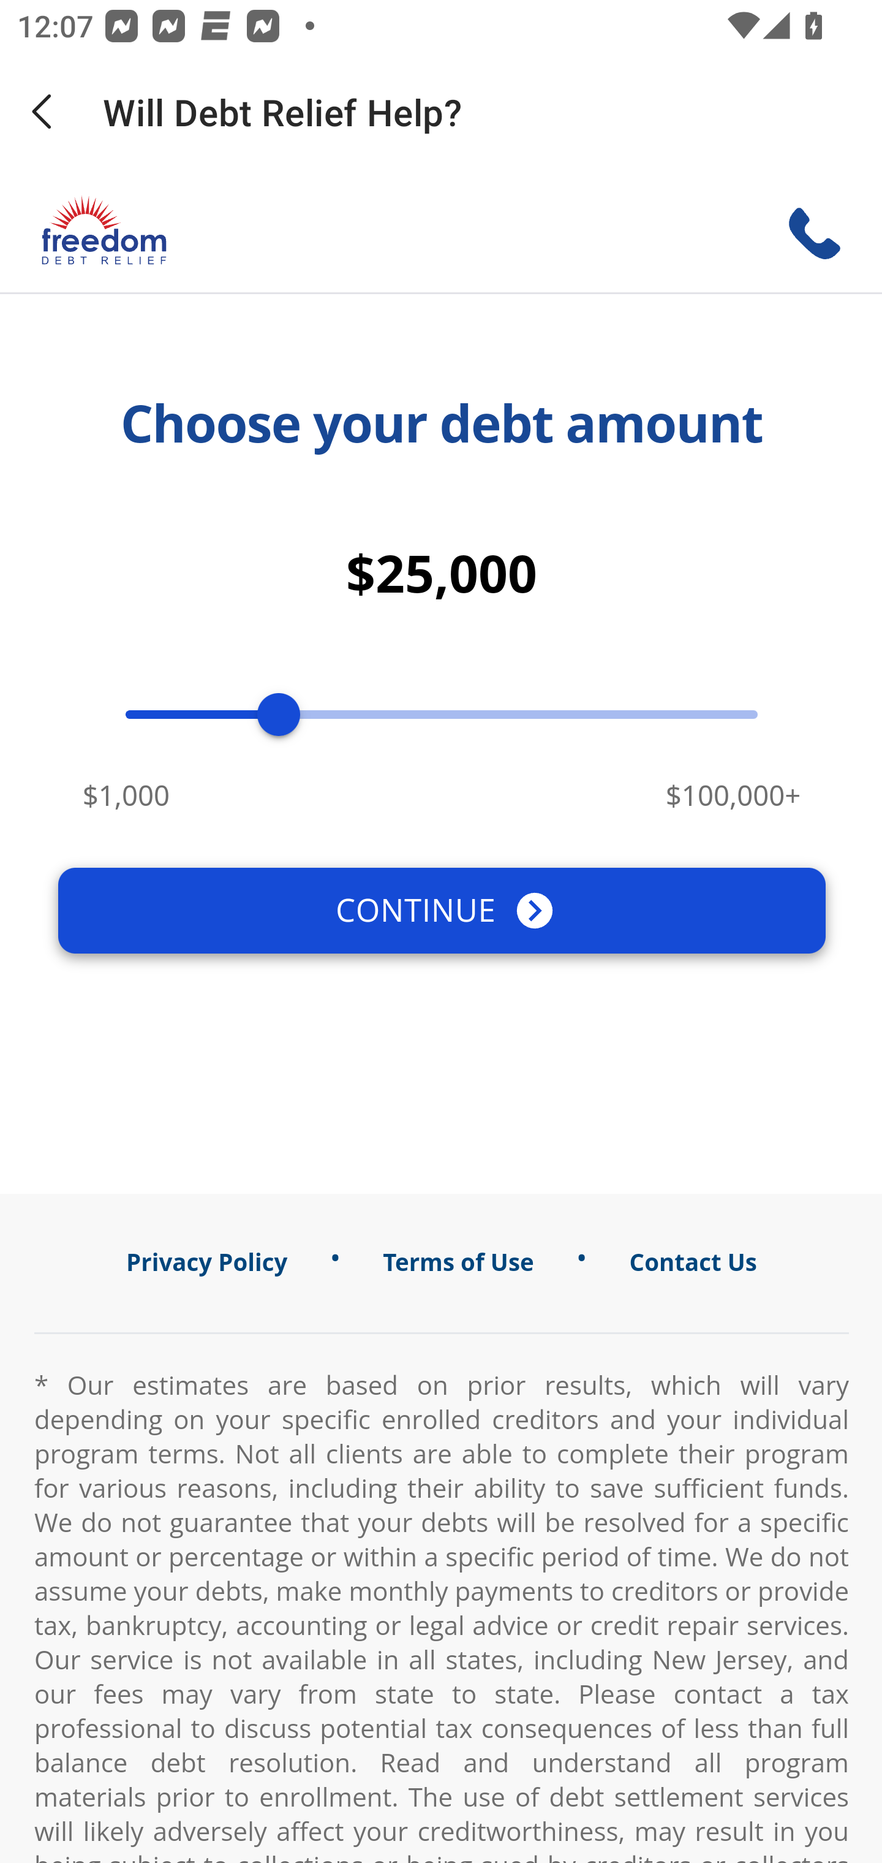  I want to click on Privacy Policy, so click(206, 1262).